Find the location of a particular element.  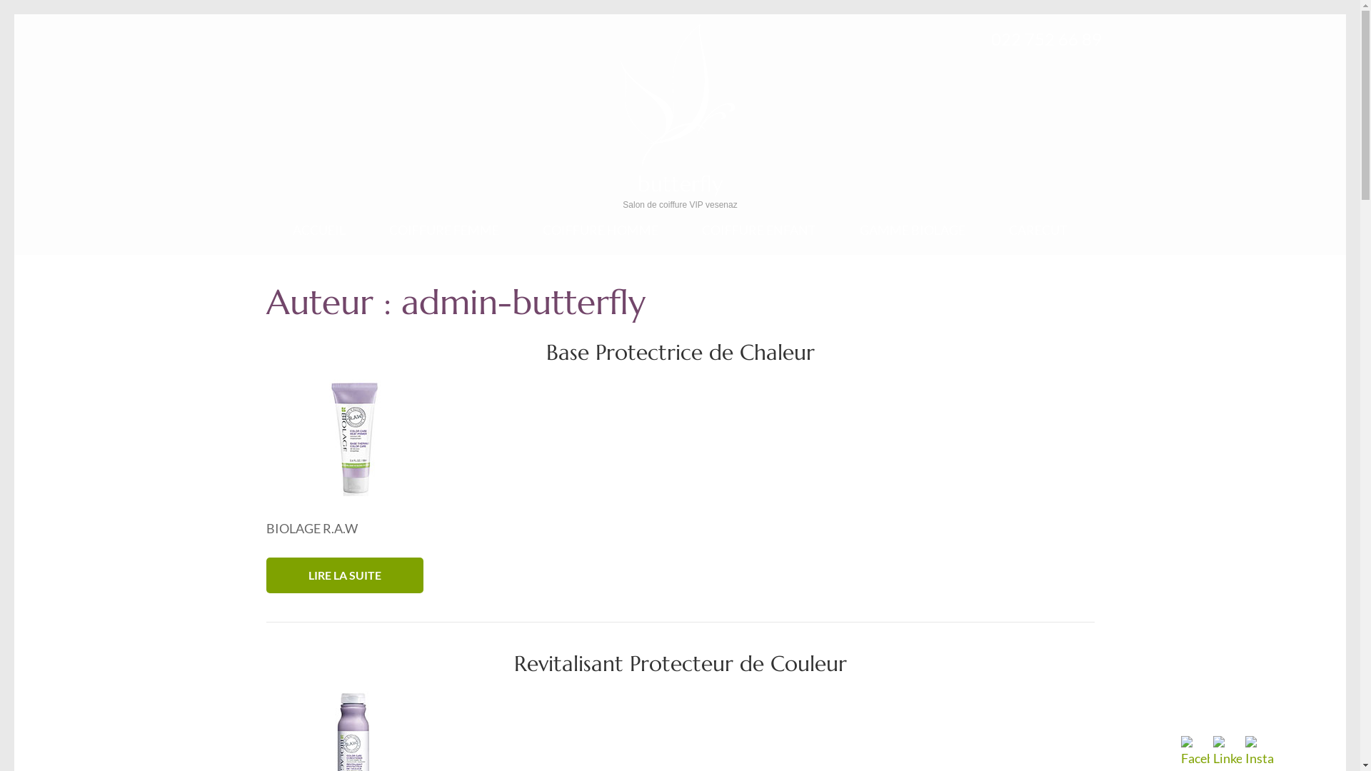

COIFFURE FEMME is located at coordinates (444, 238).